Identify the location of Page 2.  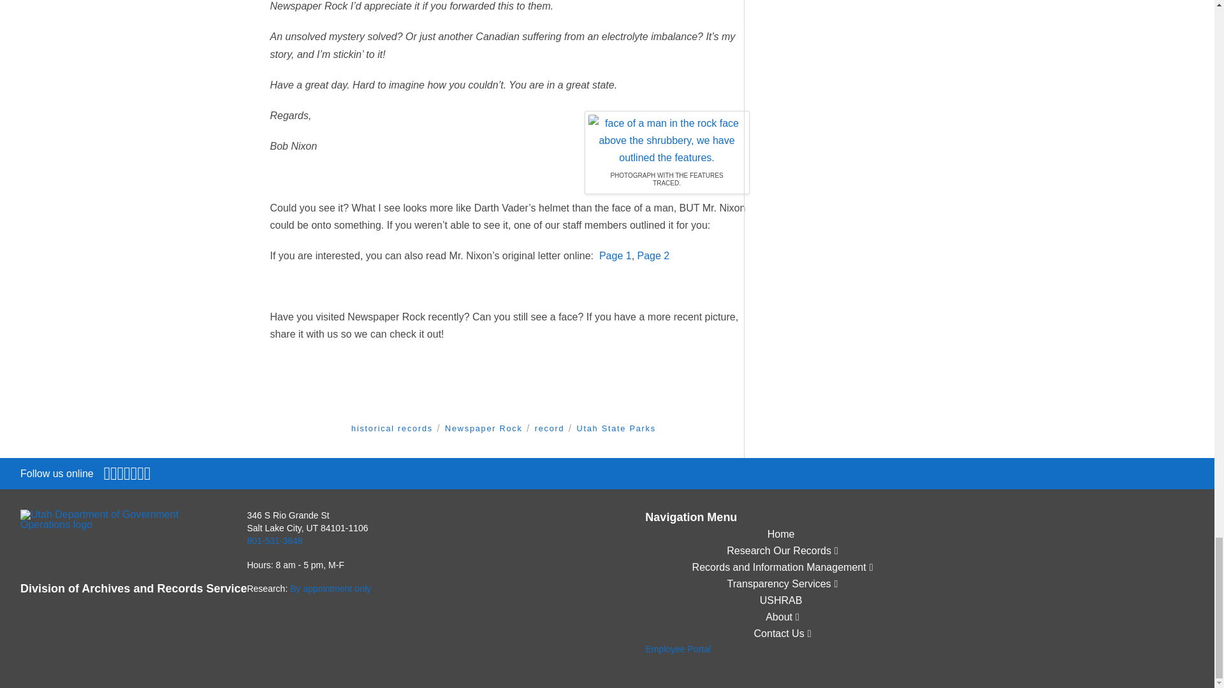
(653, 256).